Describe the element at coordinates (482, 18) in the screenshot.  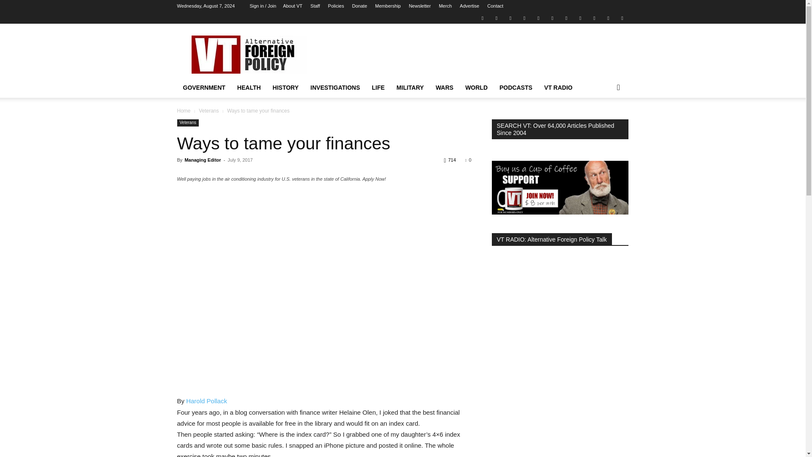
I see `Blogger` at that location.